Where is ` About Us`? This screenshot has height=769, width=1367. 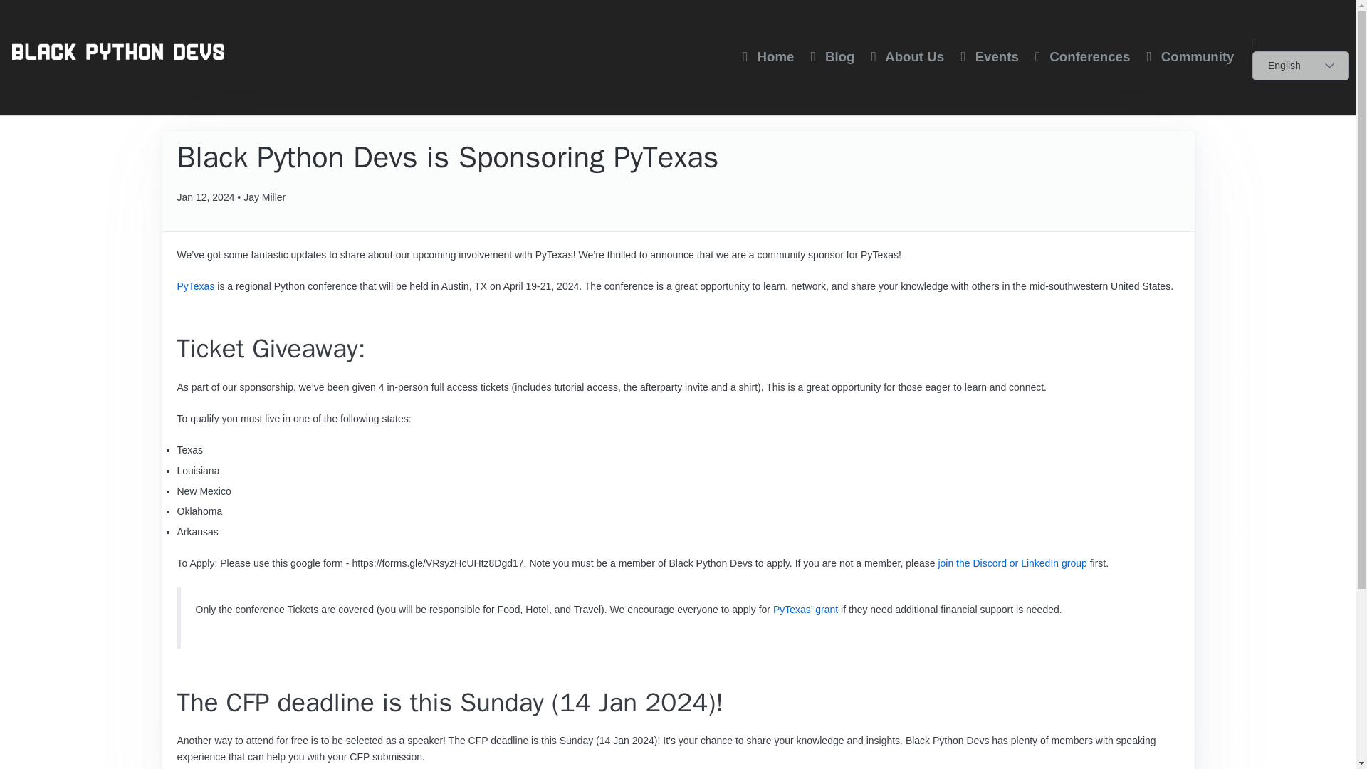  About Us is located at coordinates (904, 57).